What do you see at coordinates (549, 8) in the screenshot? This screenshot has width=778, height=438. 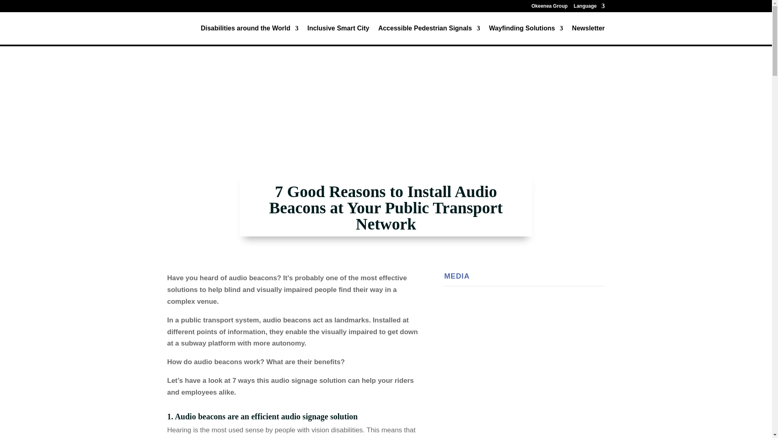 I see `Okeenea Group` at bounding box center [549, 8].